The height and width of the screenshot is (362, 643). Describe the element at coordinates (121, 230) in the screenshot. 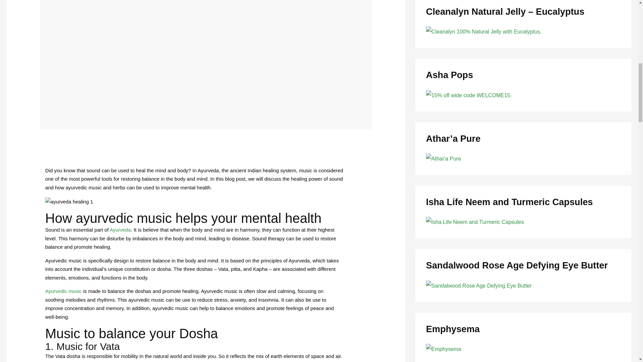

I see `Ayurveda` at that location.